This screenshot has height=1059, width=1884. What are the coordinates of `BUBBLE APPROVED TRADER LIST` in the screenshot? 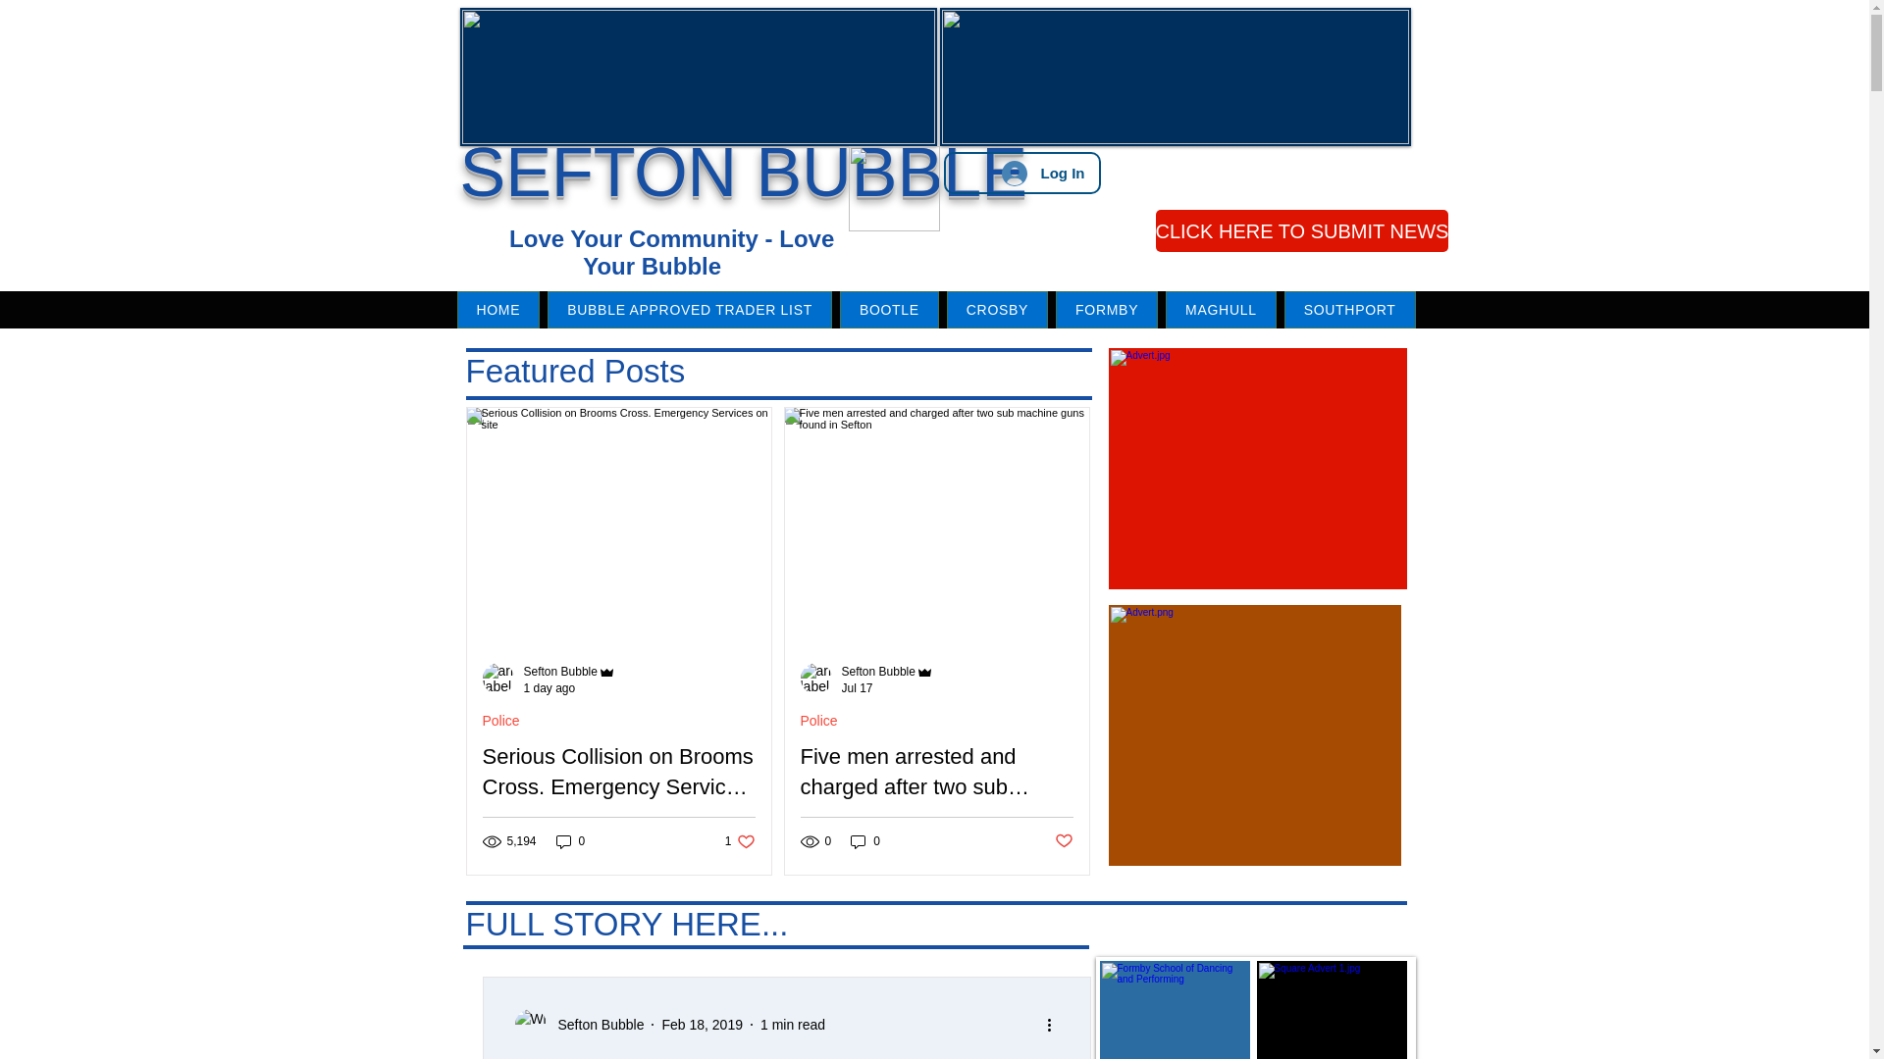 It's located at (893, 188).